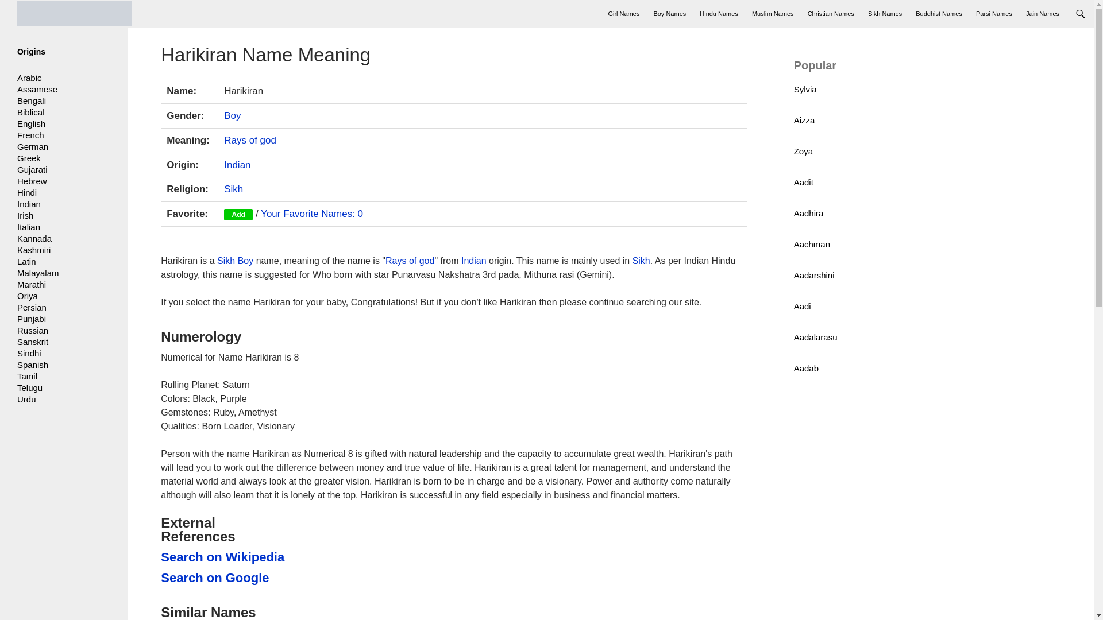  Describe the element at coordinates (238, 215) in the screenshot. I see `Add` at that location.